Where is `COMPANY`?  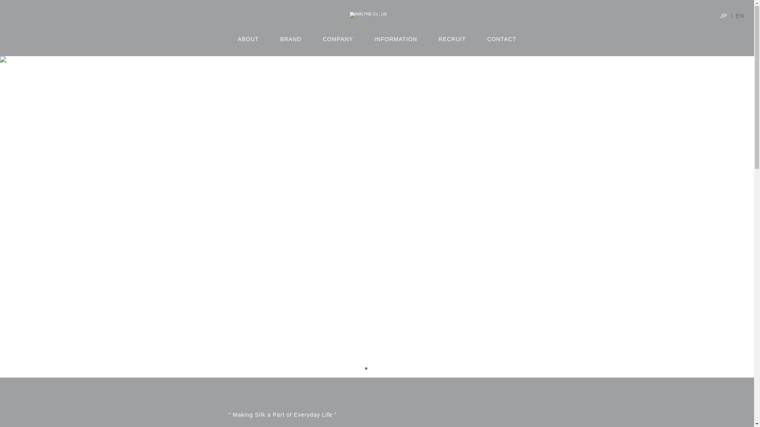
COMPANY is located at coordinates (338, 39).